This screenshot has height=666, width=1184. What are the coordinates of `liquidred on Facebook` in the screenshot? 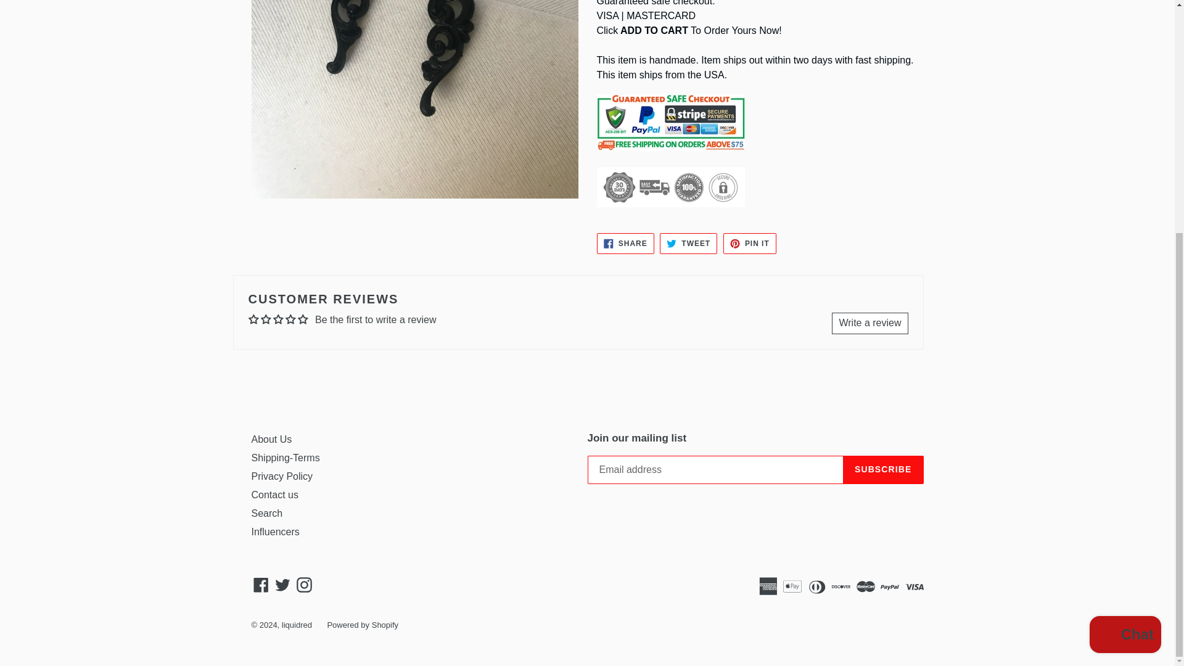 It's located at (261, 585).